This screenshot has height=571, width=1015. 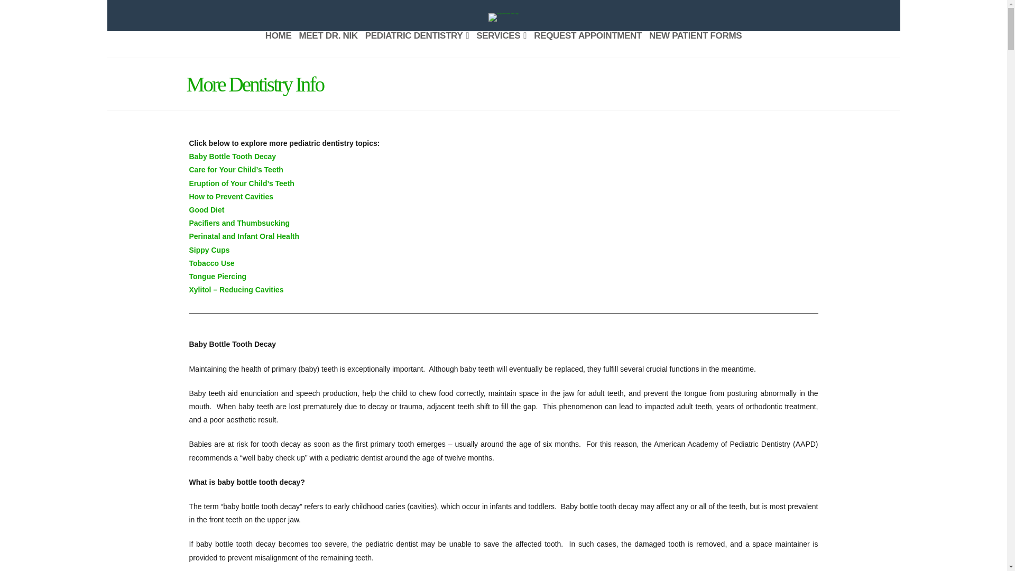 I want to click on Tongue Piercing, so click(x=218, y=277).